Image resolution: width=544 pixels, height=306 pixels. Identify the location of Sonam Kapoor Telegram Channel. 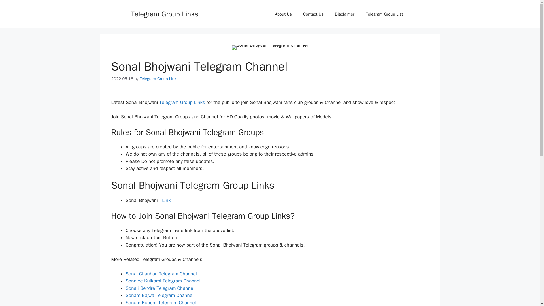
(161, 303).